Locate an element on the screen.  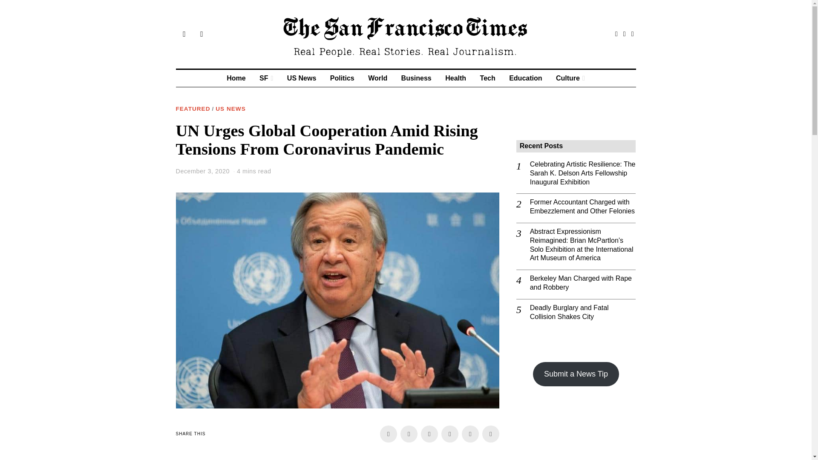
Politics is located at coordinates (342, 78).